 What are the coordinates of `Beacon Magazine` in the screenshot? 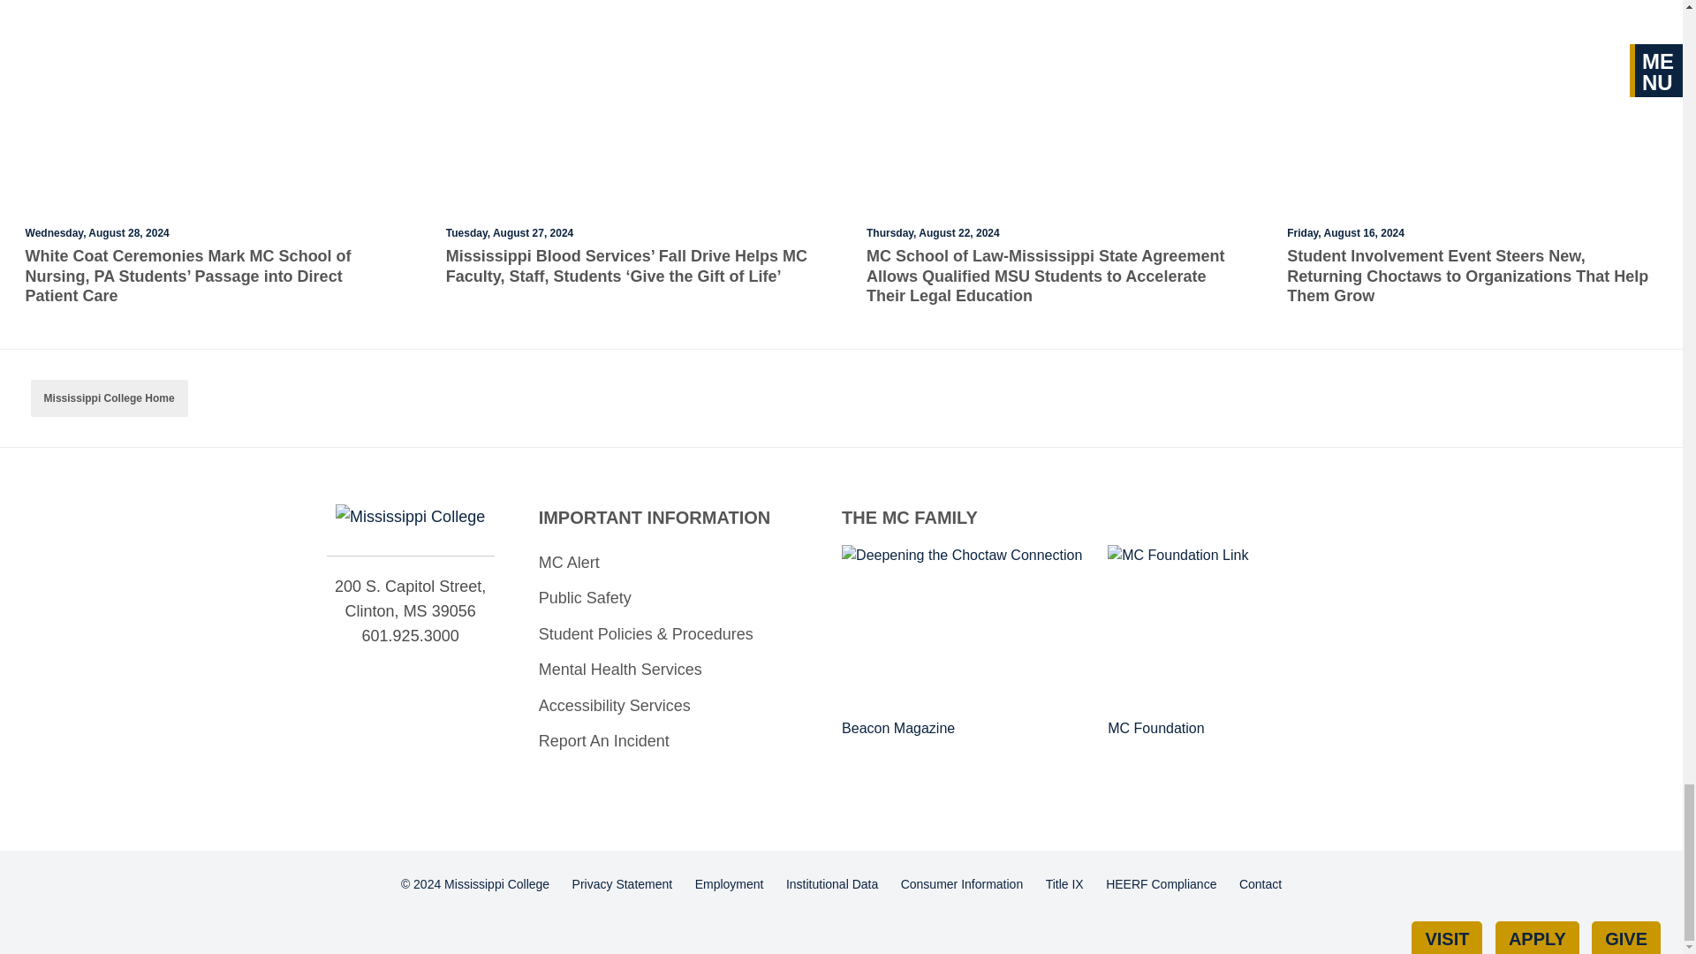 It's located at (965, 641).